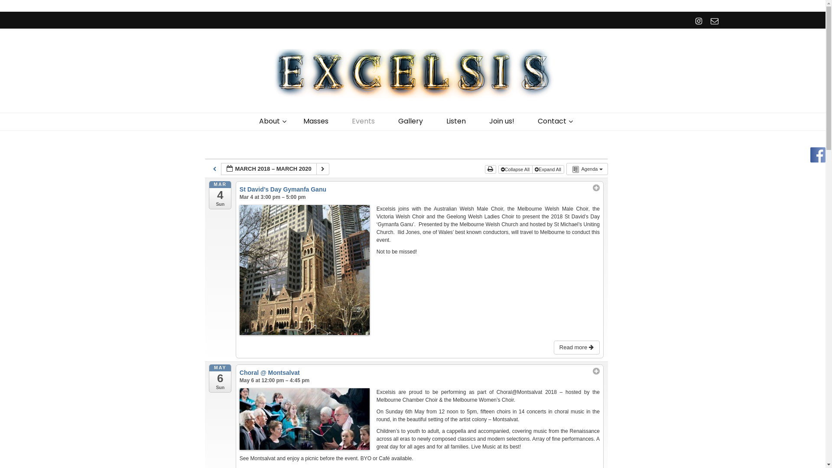 The height and width of the screenshot is (468, 832). Describe the element at coordinates (411, 121) in the screenshot. I see `Gallery` at that location.